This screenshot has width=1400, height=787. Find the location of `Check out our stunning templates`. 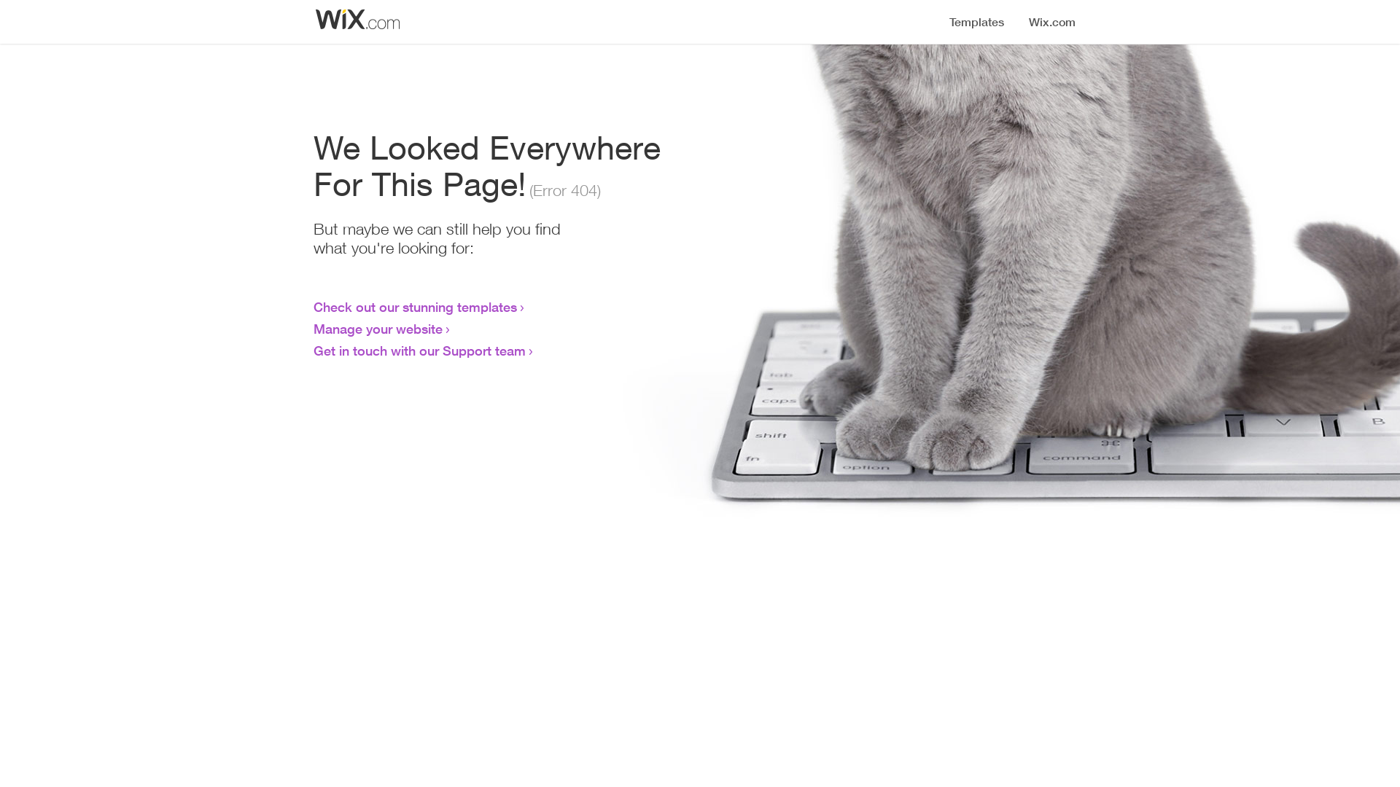

Check out our stunning templates is located at coordinates (416, 307).